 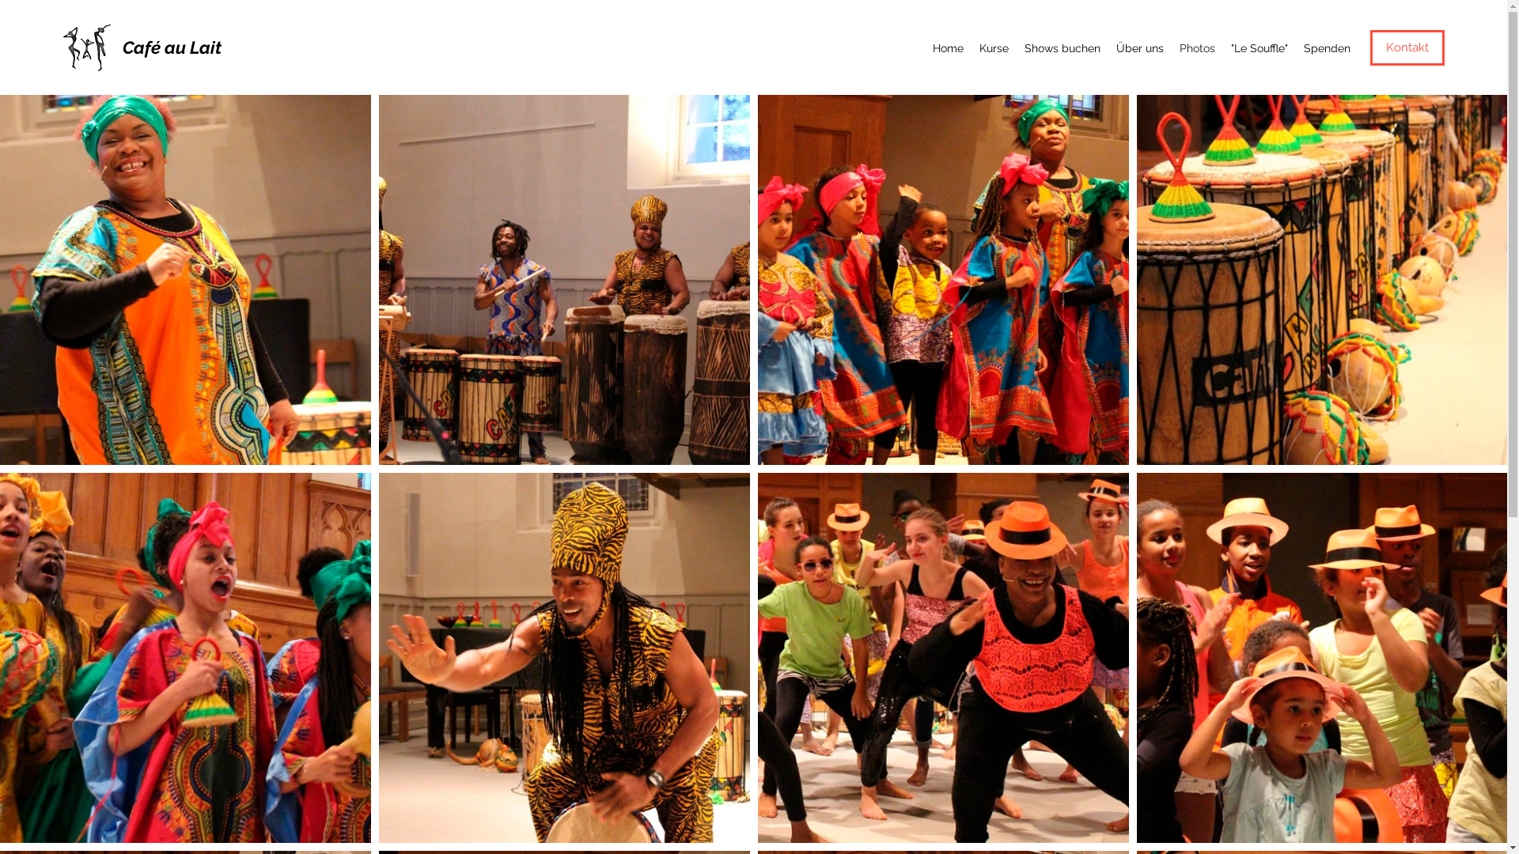 I want to click on Photos, so click(x=1198, y=48).